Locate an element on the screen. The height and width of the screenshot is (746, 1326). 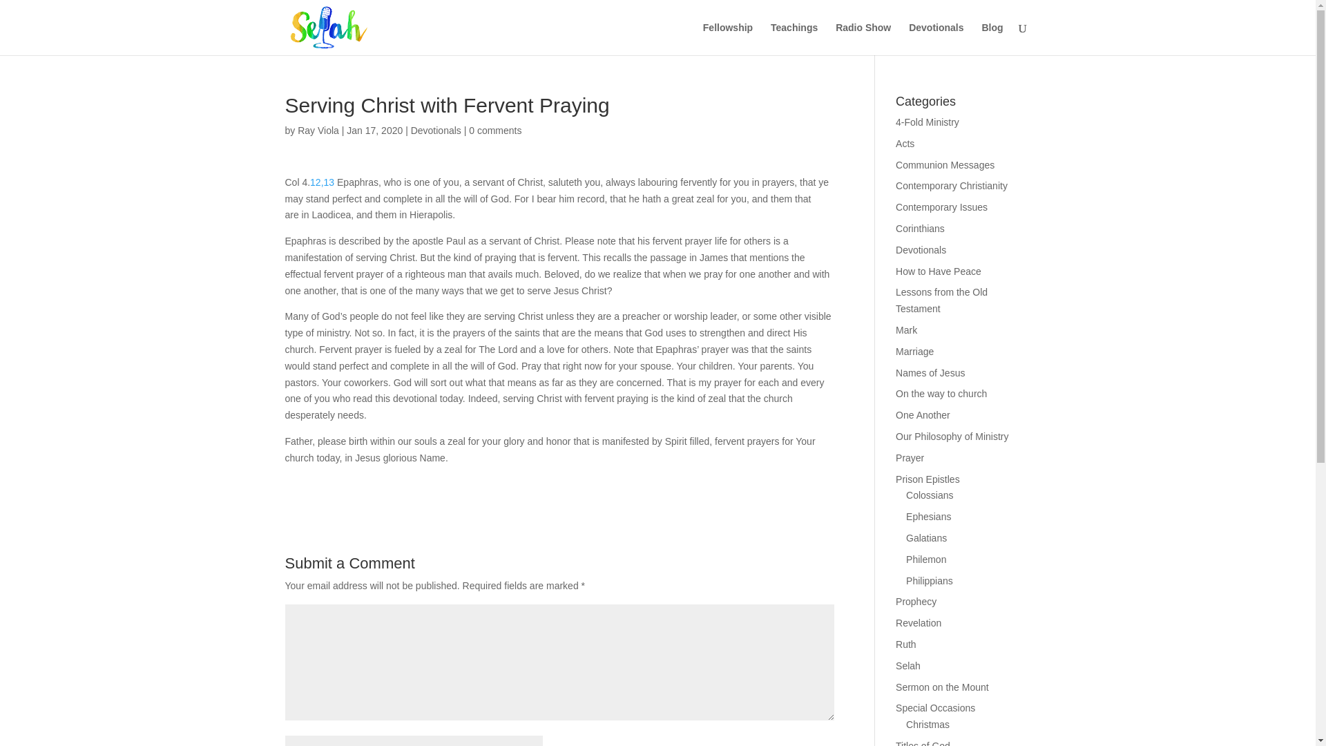
Posts by Ray Viola is located at coordinates (318, 130).